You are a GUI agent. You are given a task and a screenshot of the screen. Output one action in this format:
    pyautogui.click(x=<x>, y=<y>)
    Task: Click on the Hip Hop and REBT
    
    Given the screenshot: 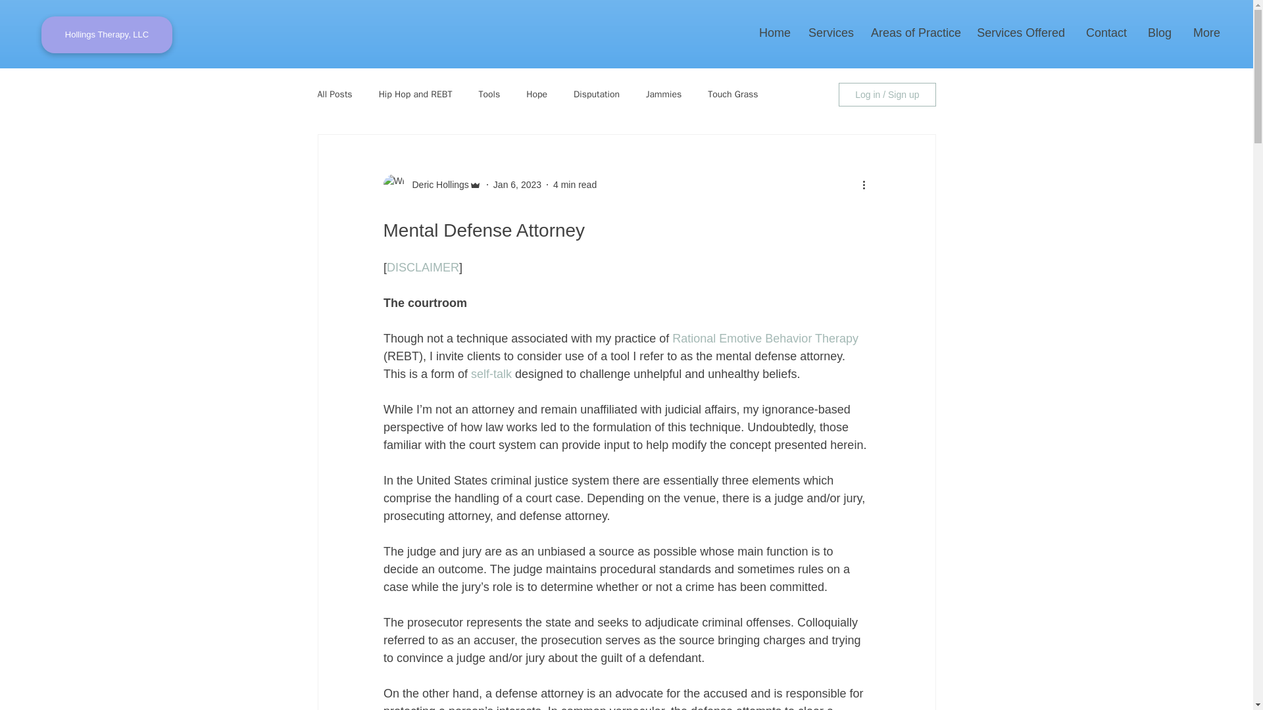 What is the action you would take?
    pyautogui.click(x=416, y=95)
    